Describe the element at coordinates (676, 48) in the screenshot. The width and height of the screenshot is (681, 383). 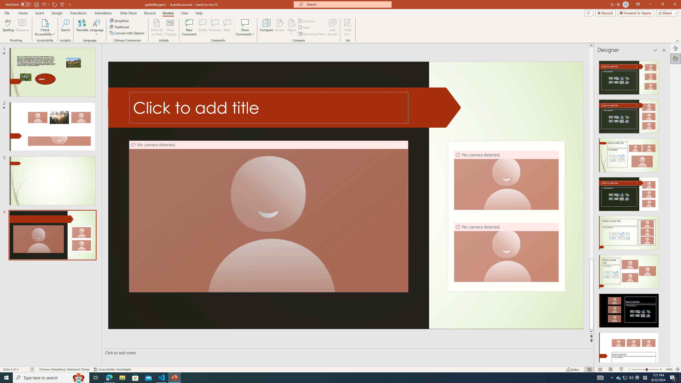
I see `Format Background` at that location.